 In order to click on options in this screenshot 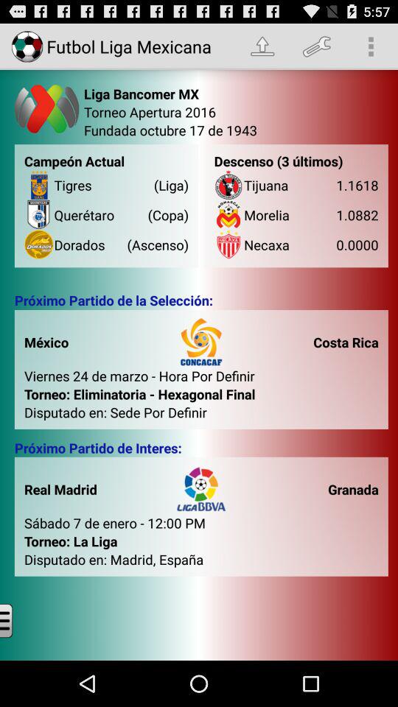, I will do `click(18, 620)`.